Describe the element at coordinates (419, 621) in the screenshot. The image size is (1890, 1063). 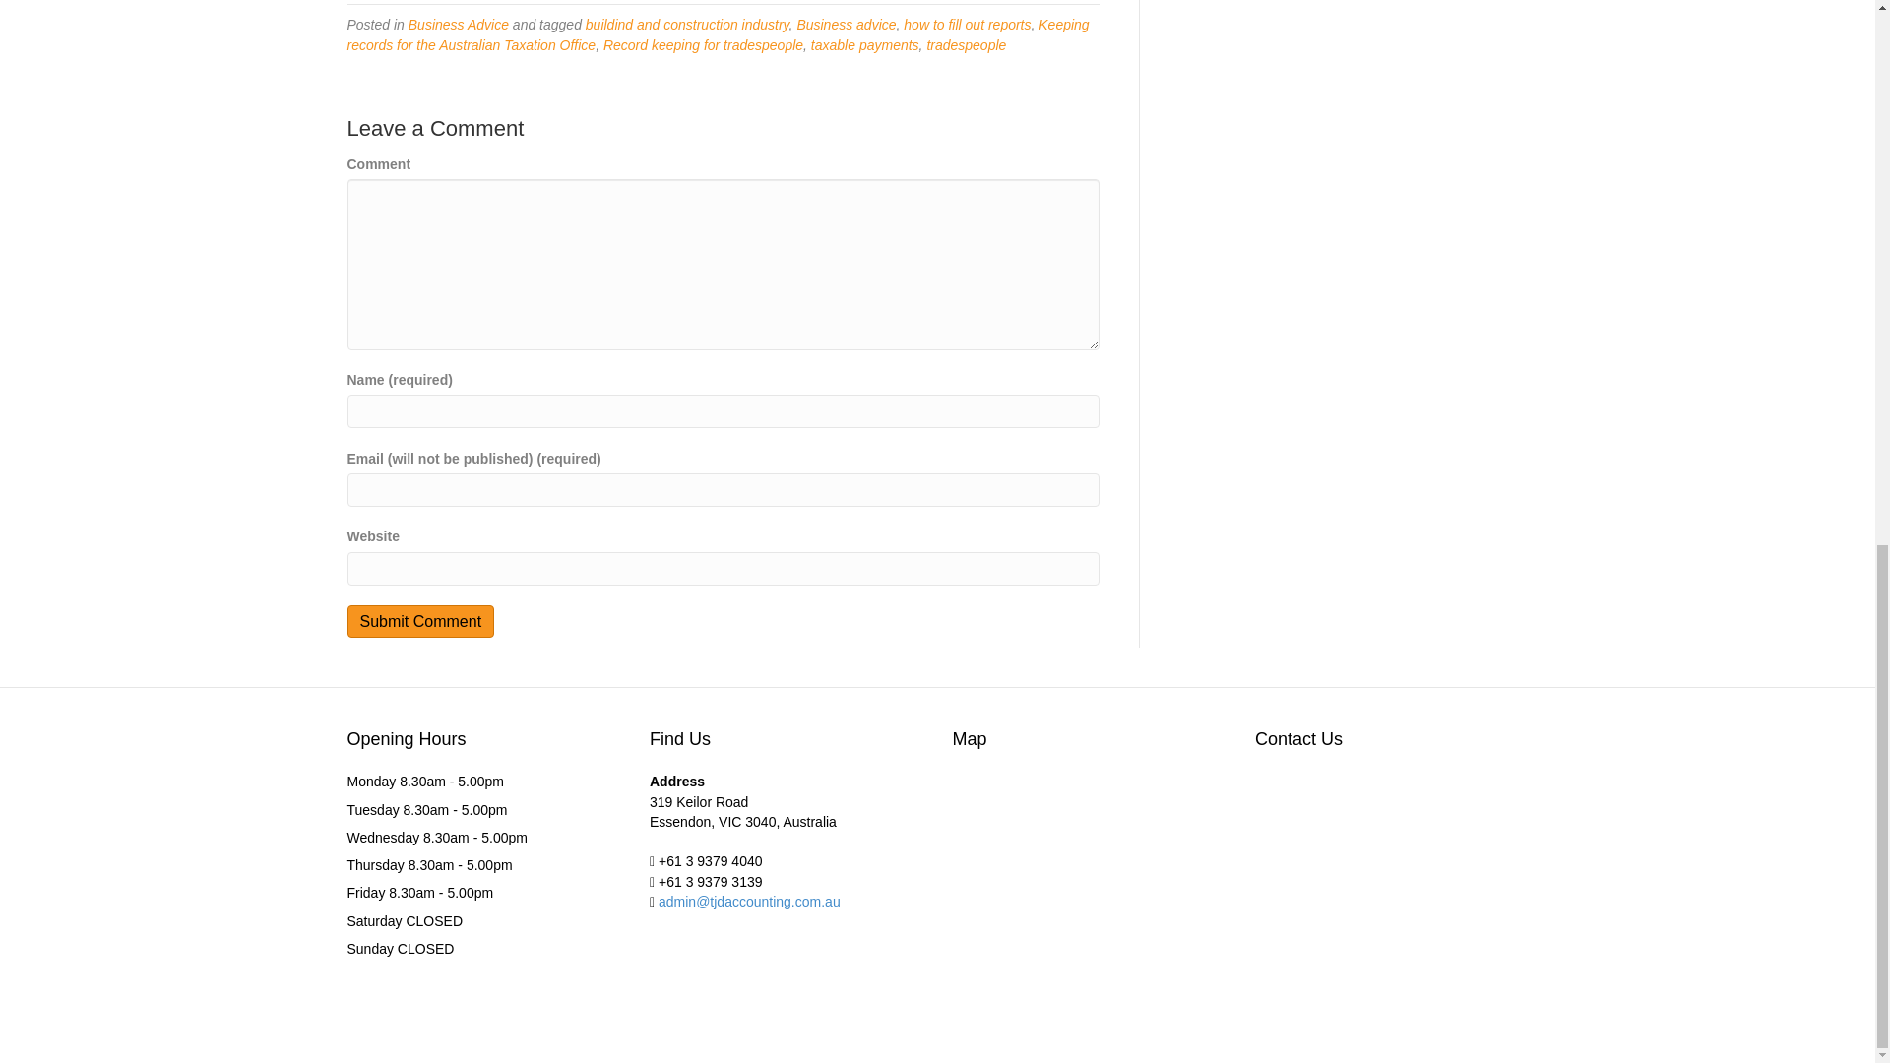
I see `Submit Comment` at that location.